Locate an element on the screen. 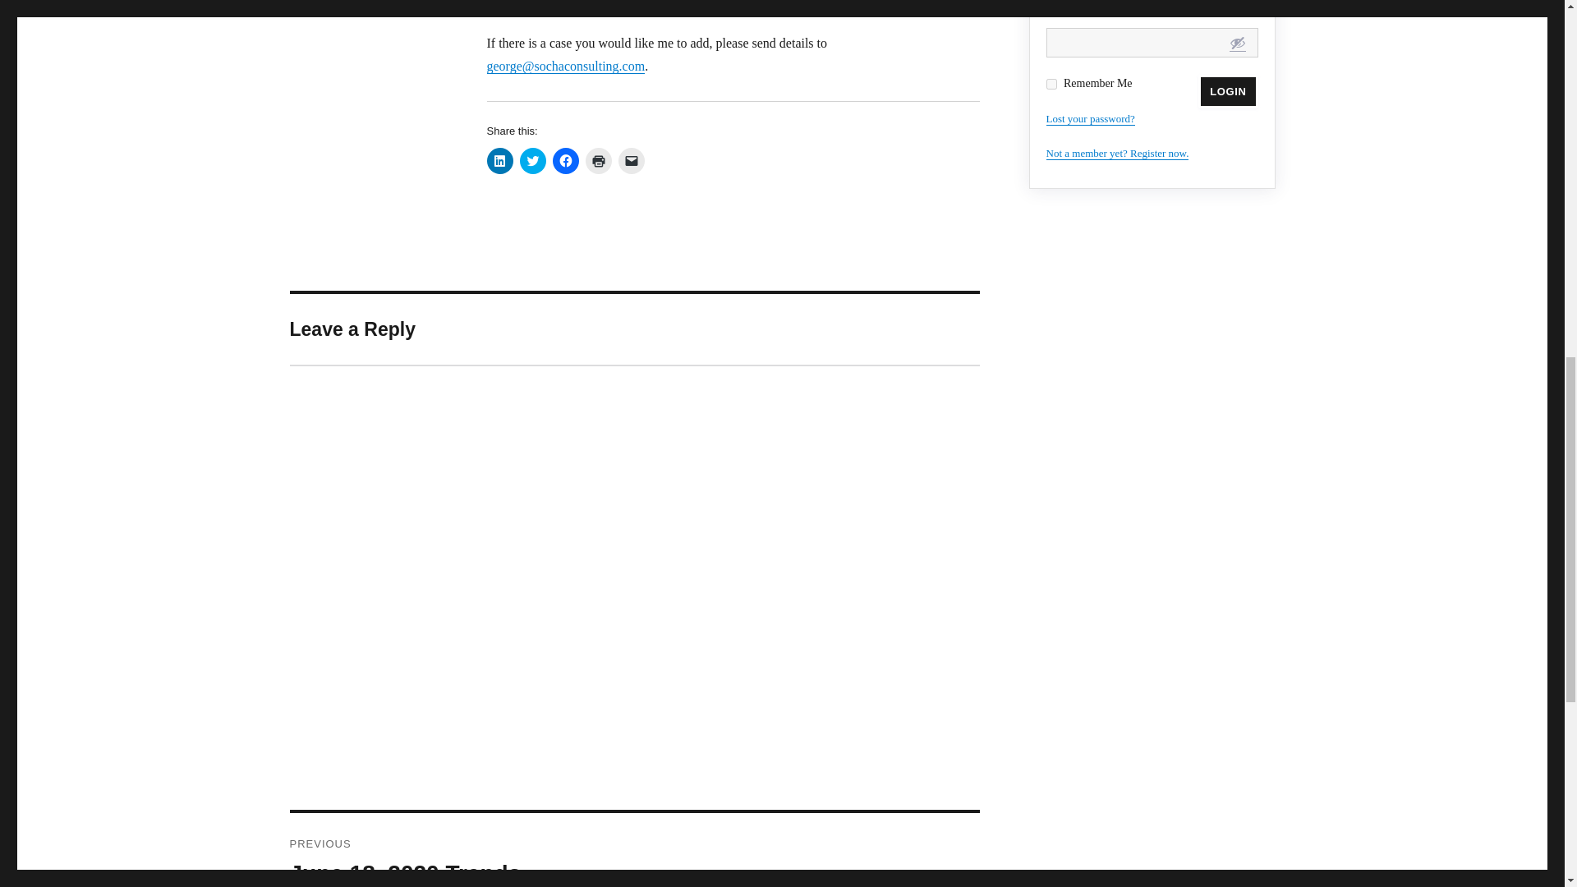 The height and width of the screenshot is (887, 1577). Login is located at coordinates (1227, 90).